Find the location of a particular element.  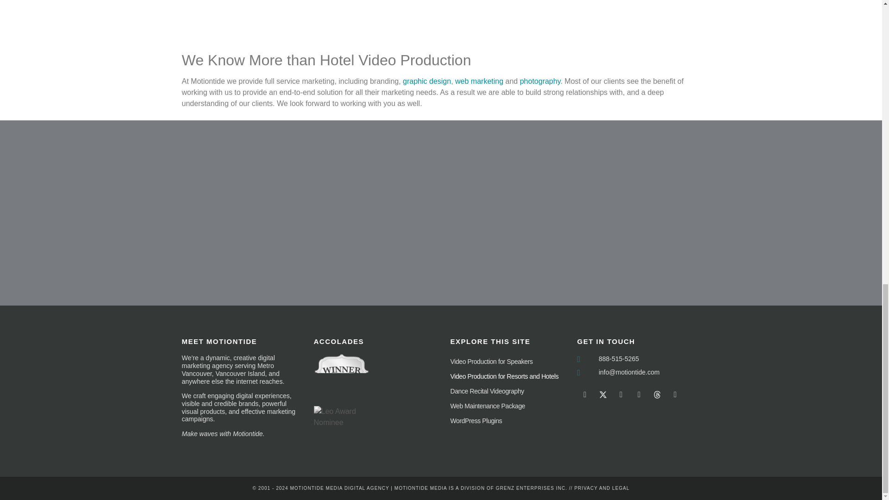

Dance Recital Videography is located at coordinates (508, 391).